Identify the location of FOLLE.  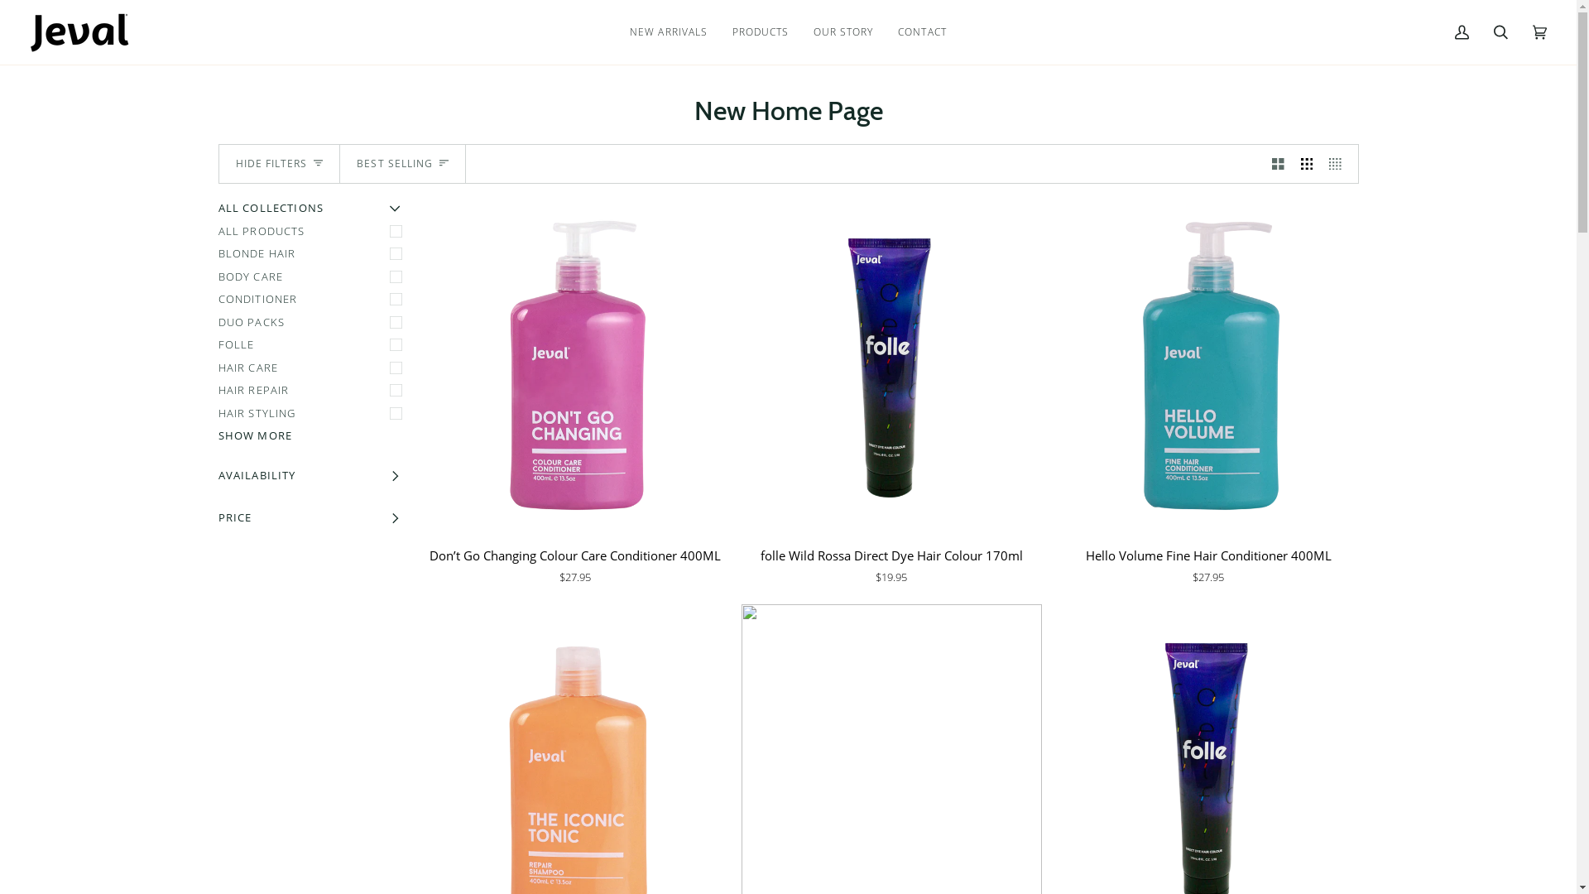
(313, 345).